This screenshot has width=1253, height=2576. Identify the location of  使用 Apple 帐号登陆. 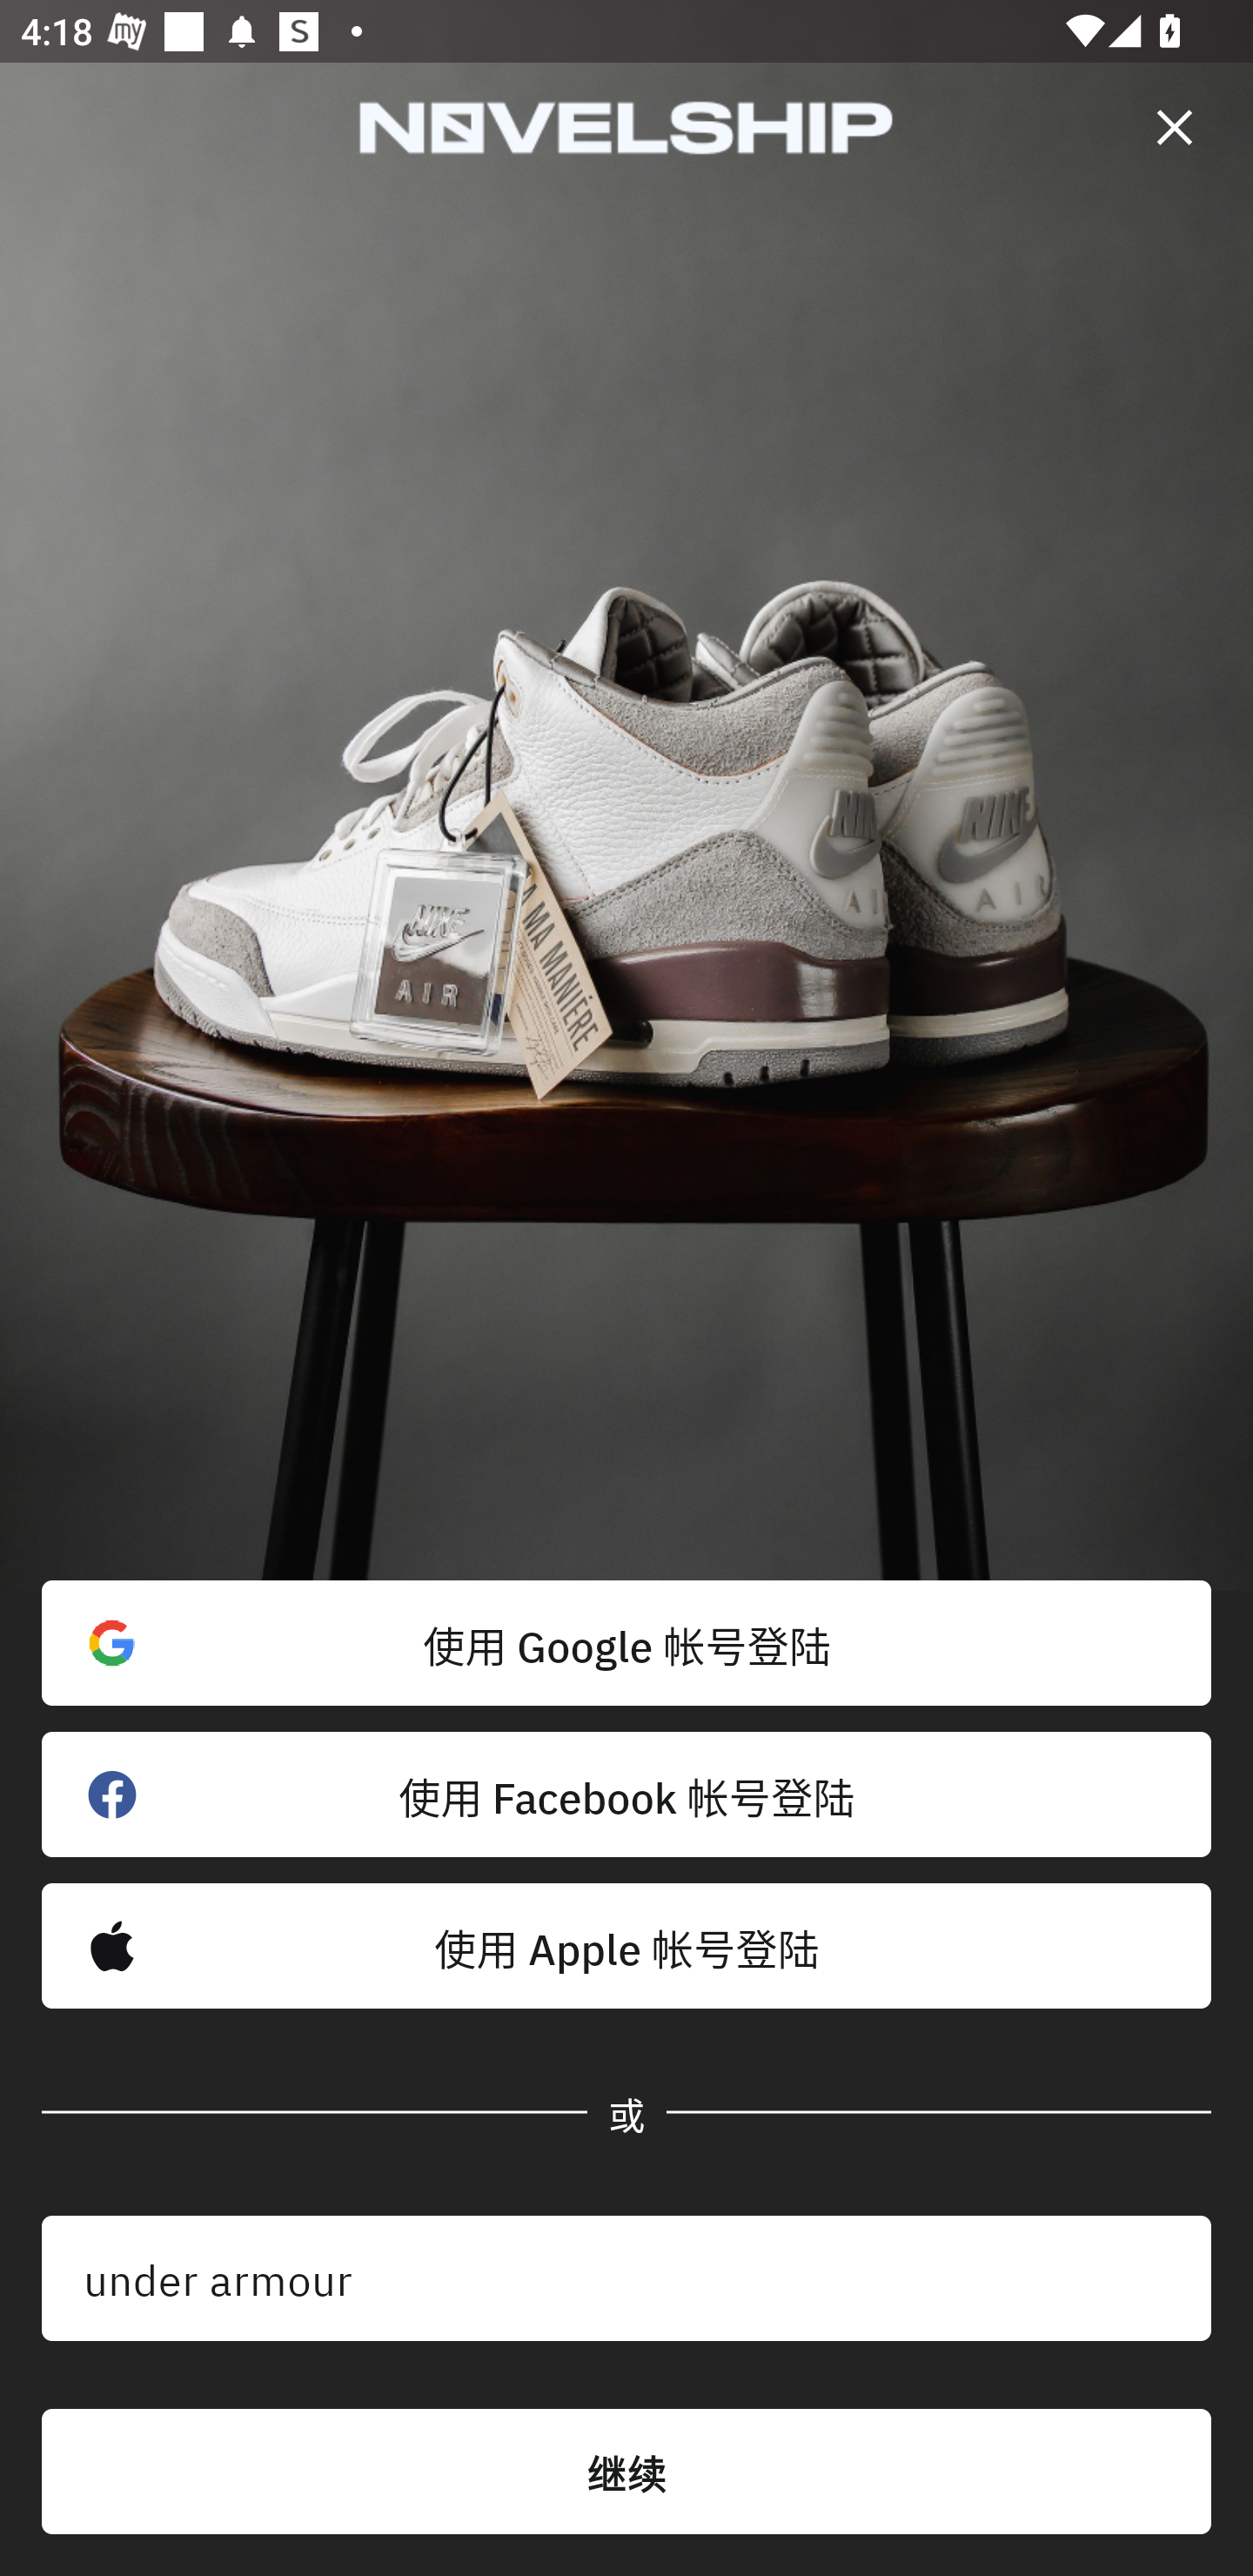
(626, 1946).